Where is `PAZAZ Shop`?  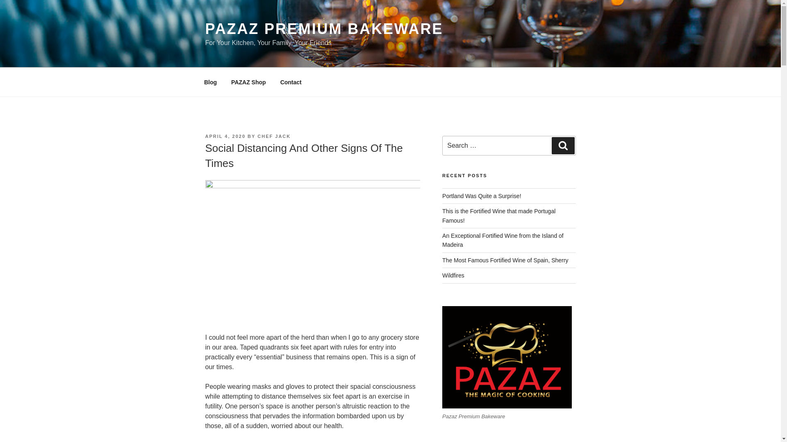
PAZAZ Shop is located at coordinates (248, 82).